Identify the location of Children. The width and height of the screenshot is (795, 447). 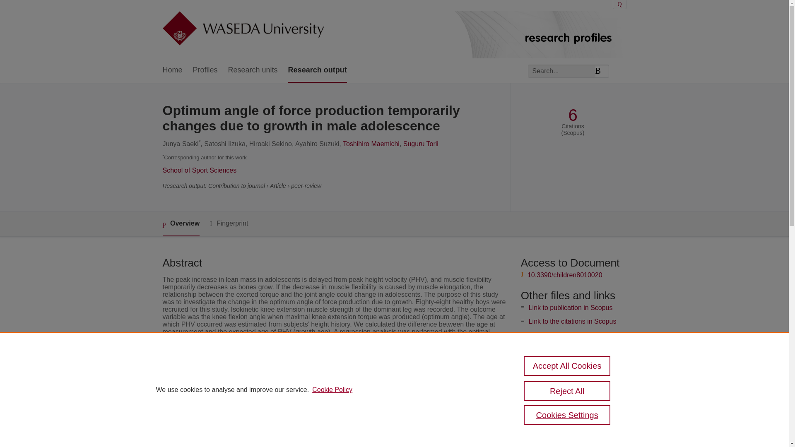
(292, 401).